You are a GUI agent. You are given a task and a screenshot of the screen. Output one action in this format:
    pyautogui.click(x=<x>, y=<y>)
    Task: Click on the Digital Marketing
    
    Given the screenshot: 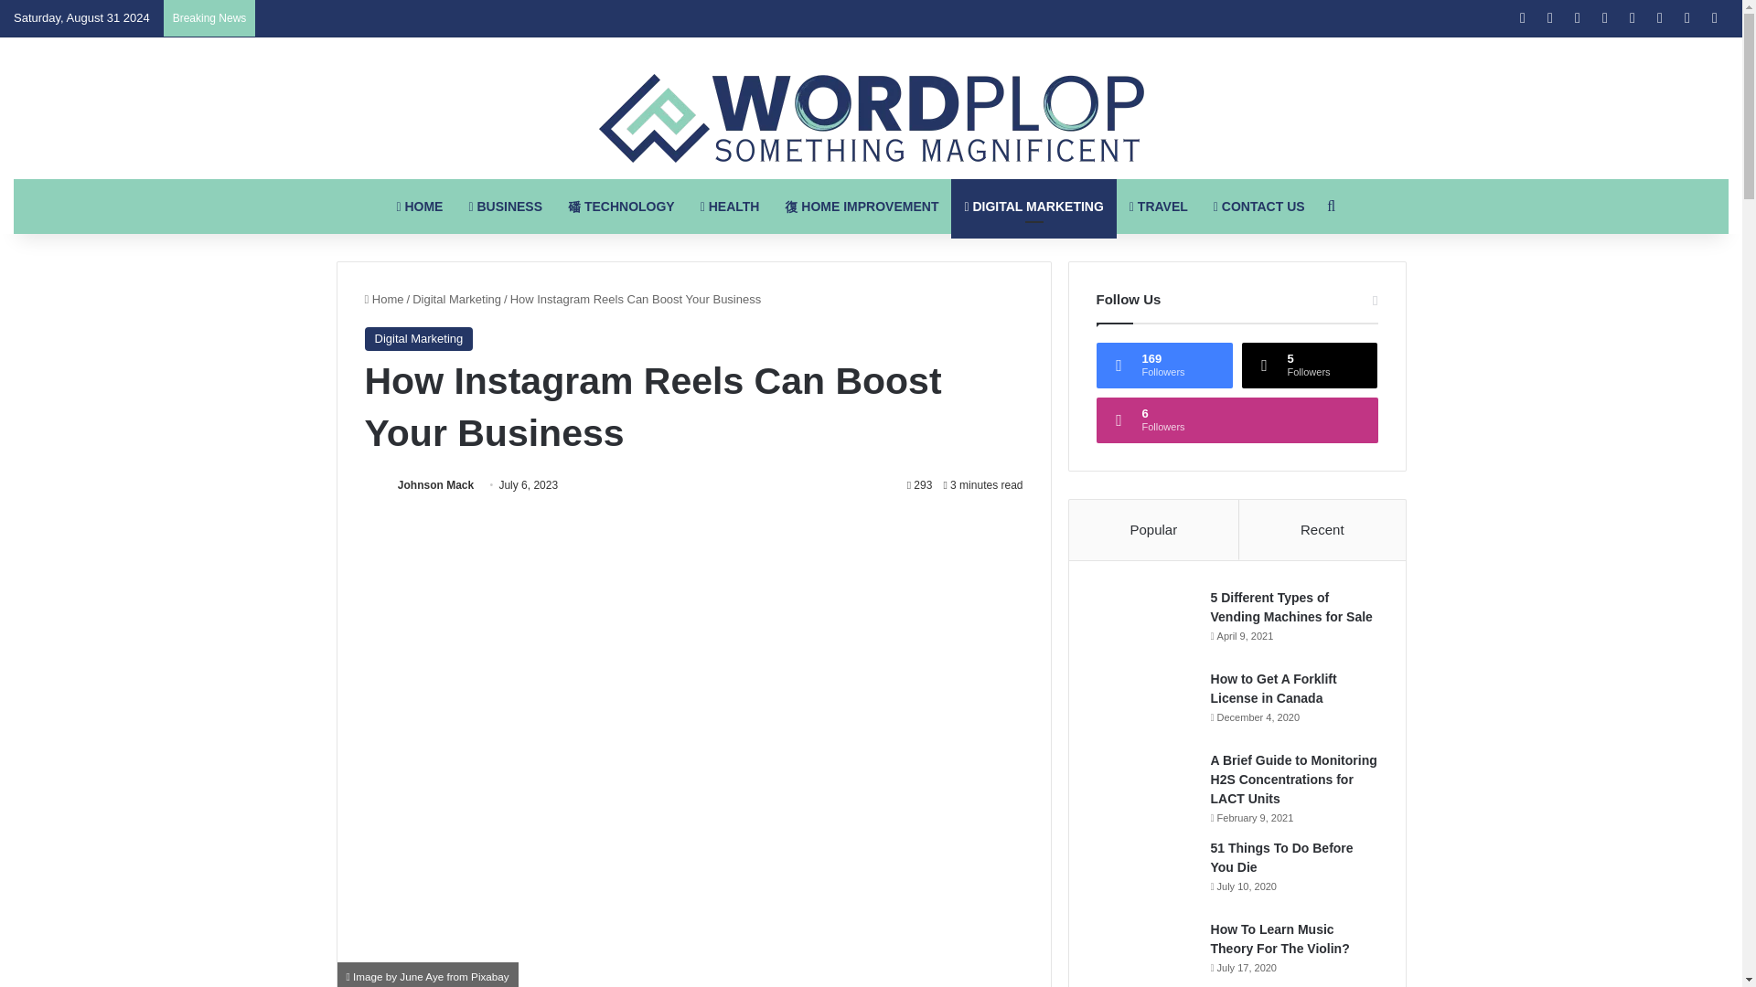 What is the action you would take?
    pyautogui.click(x=417, y=338)
    